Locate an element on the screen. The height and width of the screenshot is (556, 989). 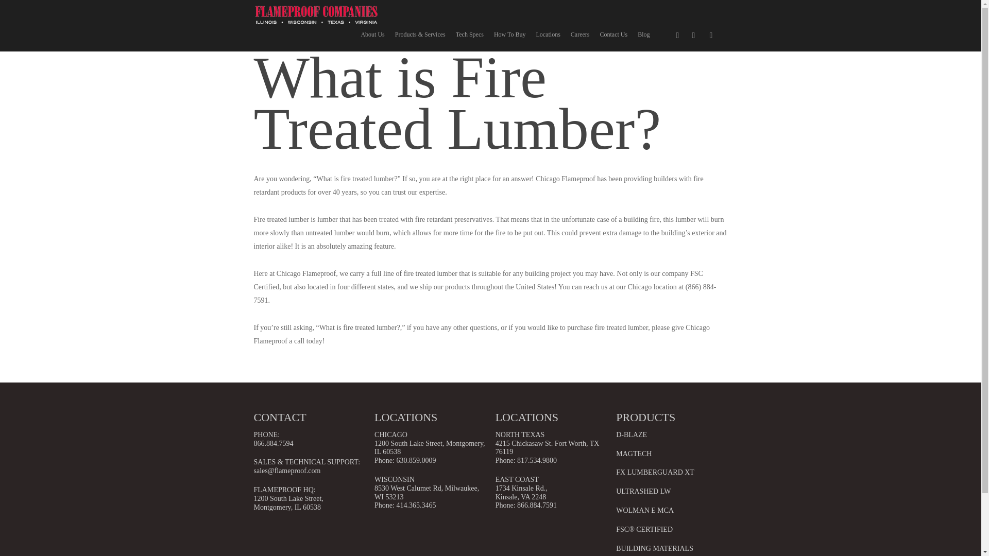
EAST COAST is located at coordinates (517, 479).